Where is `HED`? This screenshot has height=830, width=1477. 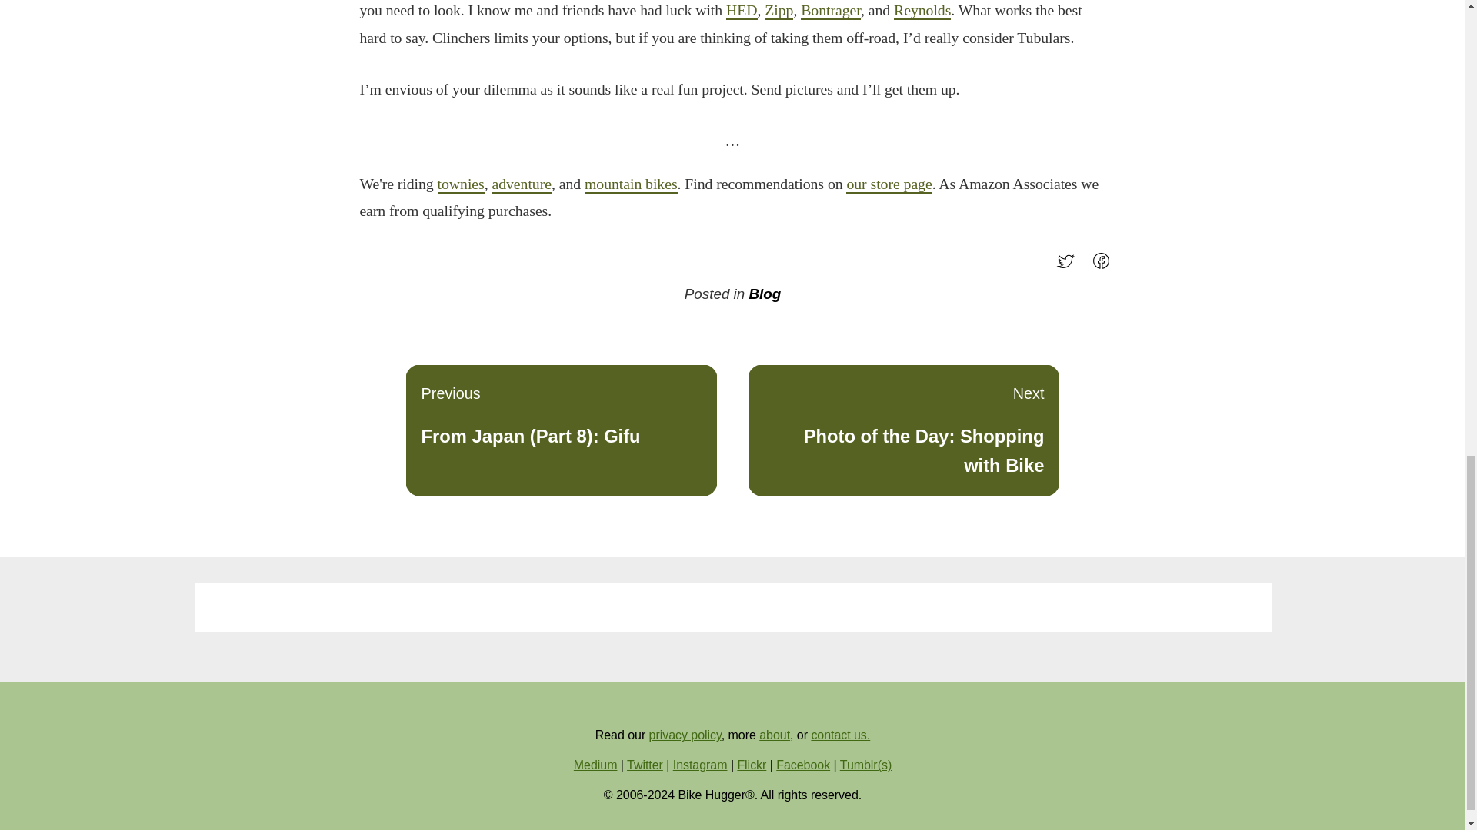 HED is located at coordinates (922, 11).